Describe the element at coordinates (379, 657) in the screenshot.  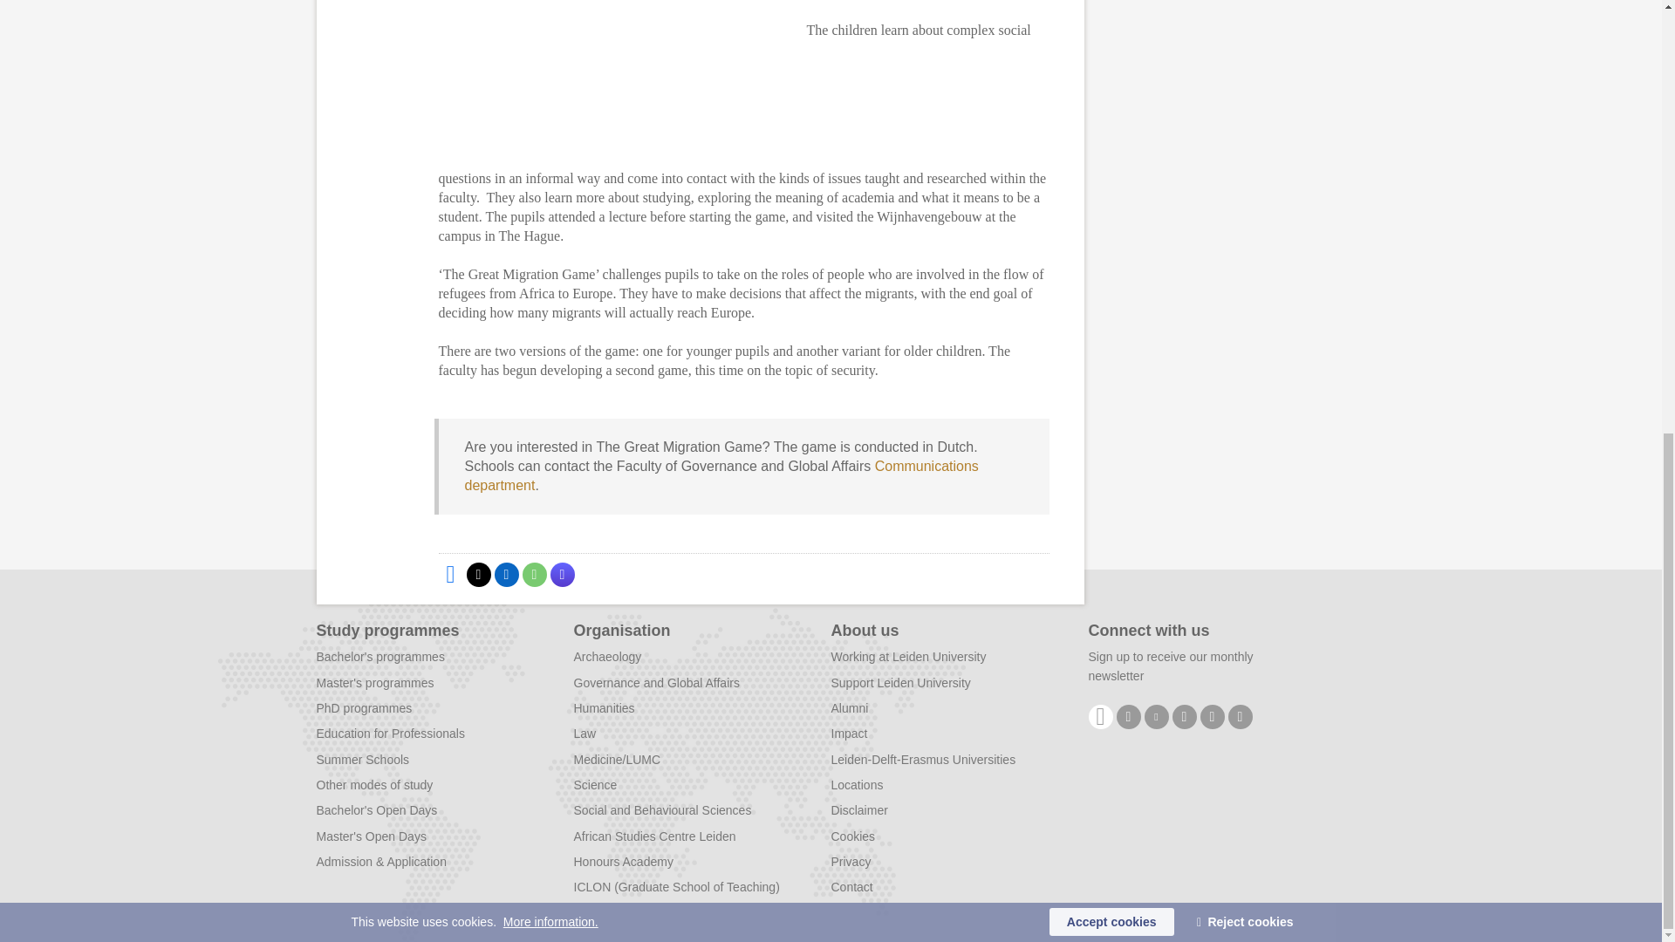
I see `Bachelor's programmes` at that location.